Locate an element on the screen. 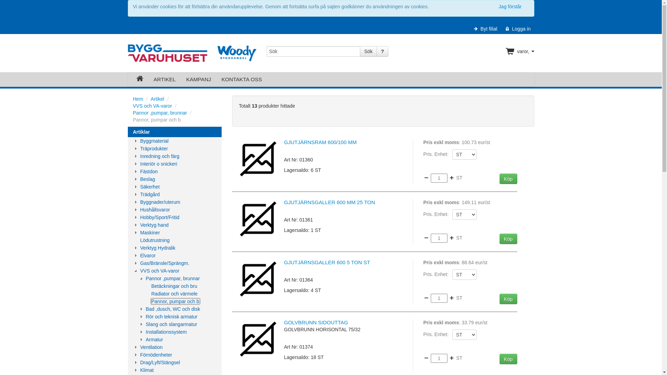 This screenshot has height=375, width=667. 01360 is located at coordinates (258, 159).